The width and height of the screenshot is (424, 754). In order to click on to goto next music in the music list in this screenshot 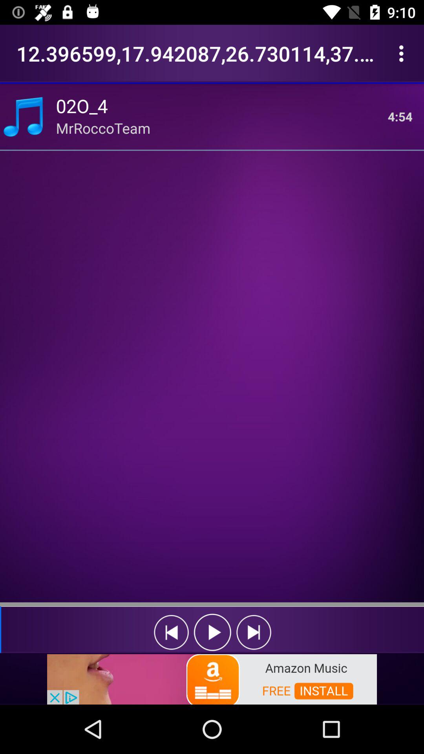, I will do `click(254, 632)`.